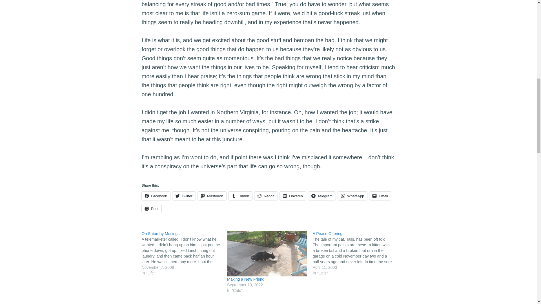 The image size is (541, 304). I want to click on Click to share on Reddit, so click(266, 196).